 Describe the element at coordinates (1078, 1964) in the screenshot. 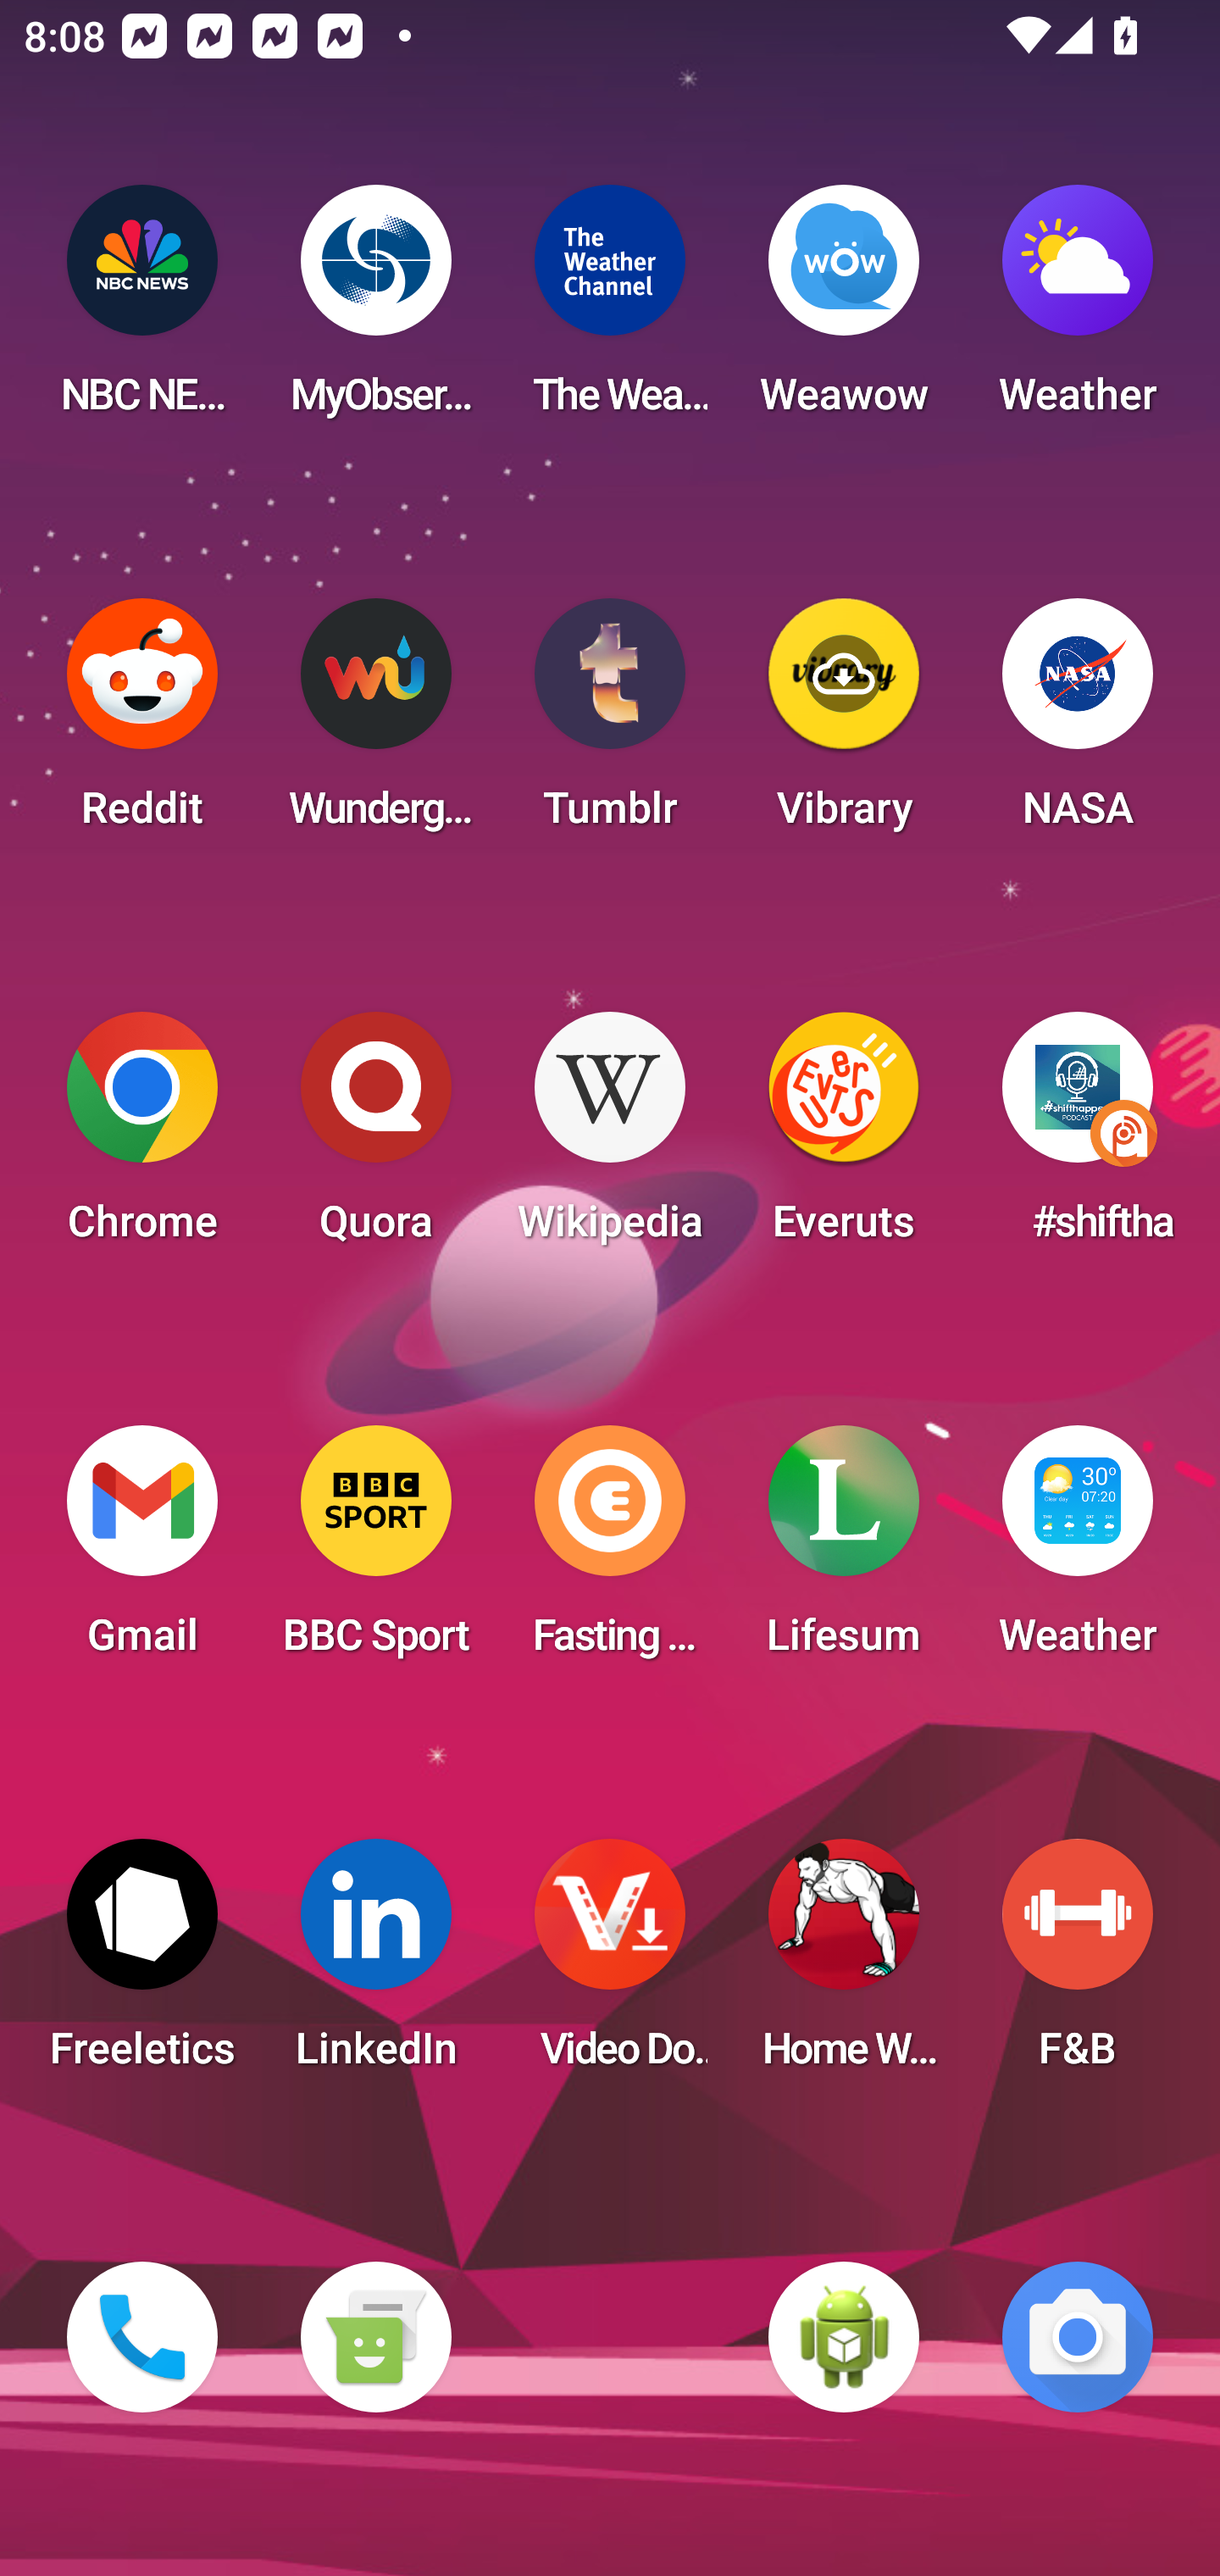

I see `F&B` at that location.